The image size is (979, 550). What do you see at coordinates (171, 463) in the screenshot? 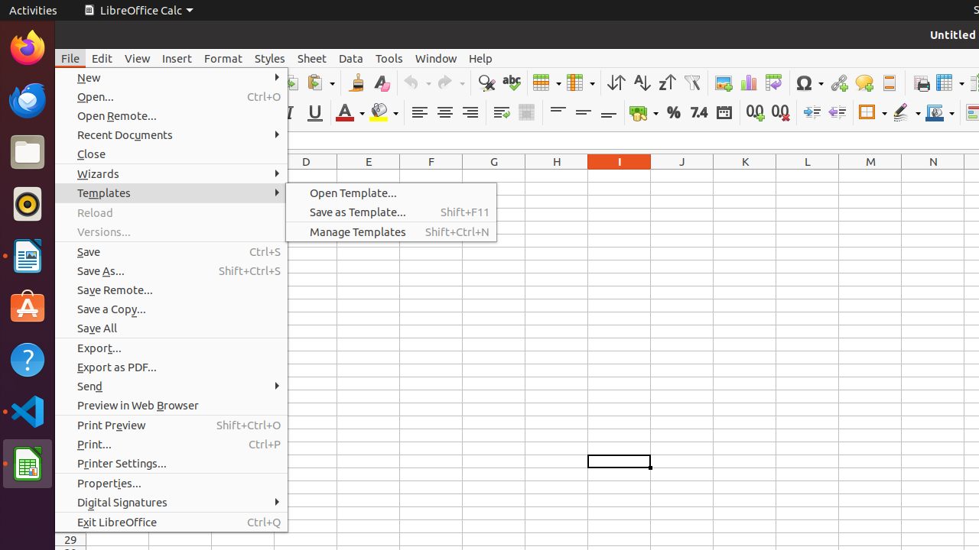
I see `Printer Settings...` at bounding box center [171, 463].